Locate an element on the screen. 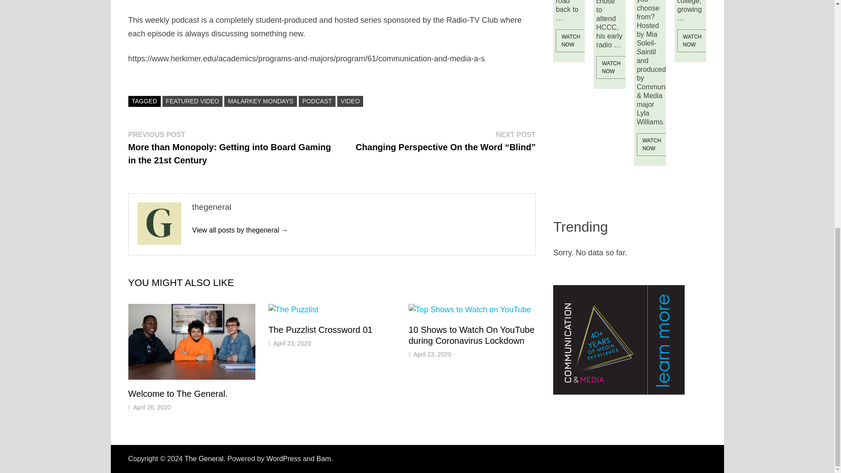 This screenshot has width=841, height=473. MALARKEY MONDAYS is located at coordinates (260, 102).